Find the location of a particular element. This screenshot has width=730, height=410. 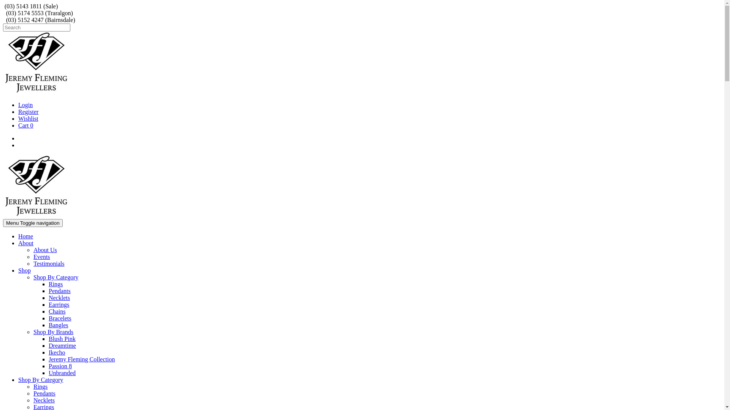

Testimonials is located at coordinates (49, 263).